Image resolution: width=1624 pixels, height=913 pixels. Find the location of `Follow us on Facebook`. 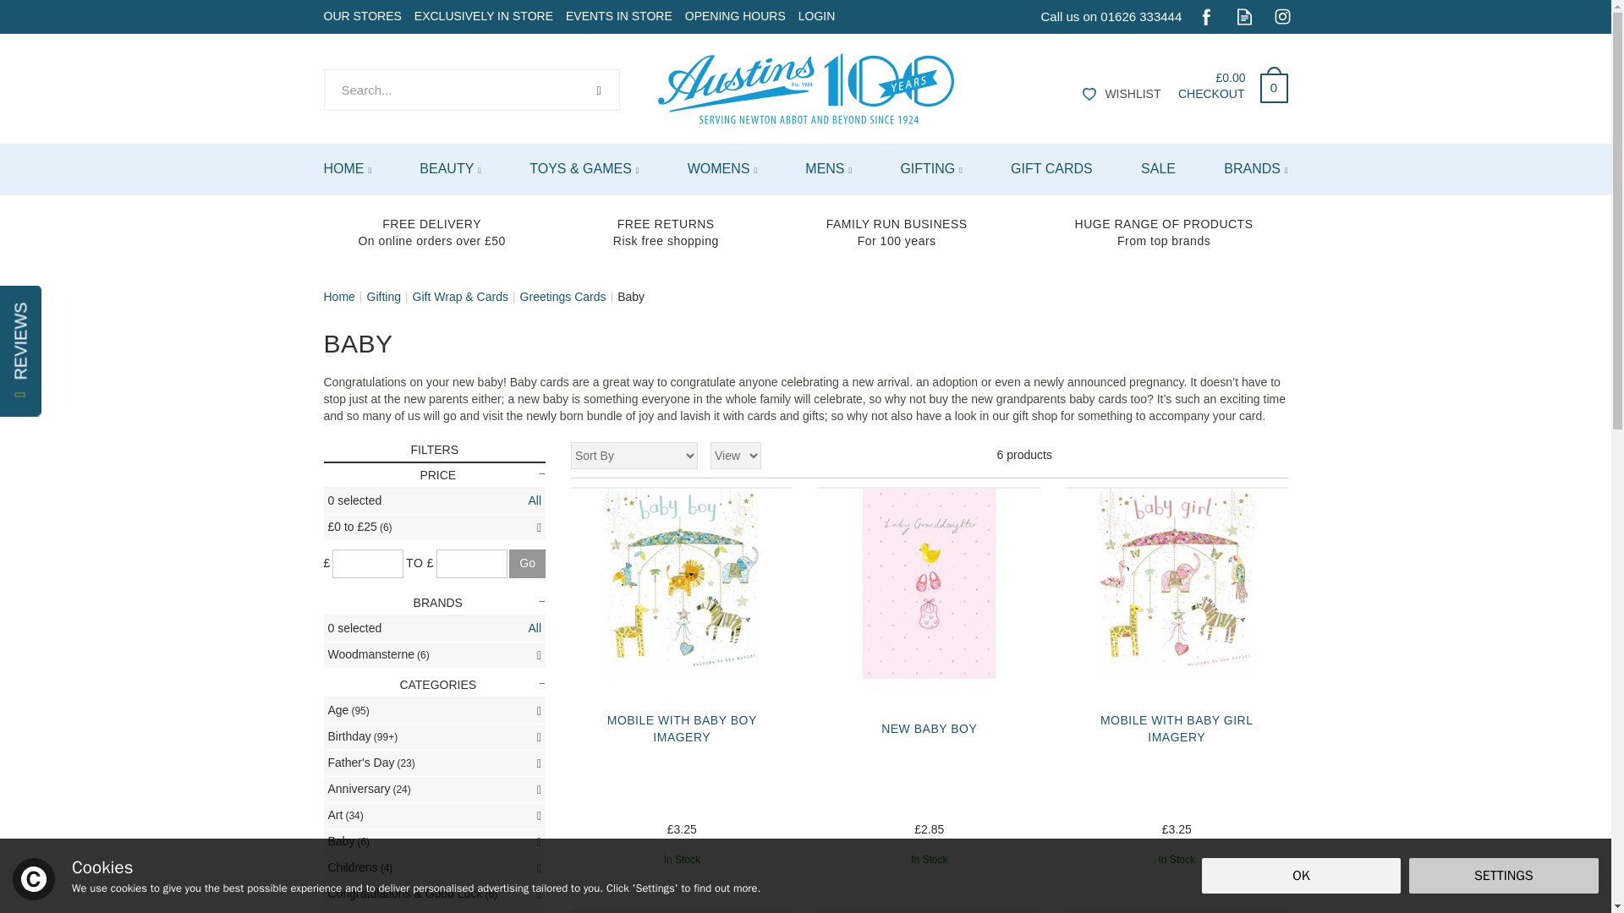

Follow us on Facebook is located at coordinates (1206, 16).